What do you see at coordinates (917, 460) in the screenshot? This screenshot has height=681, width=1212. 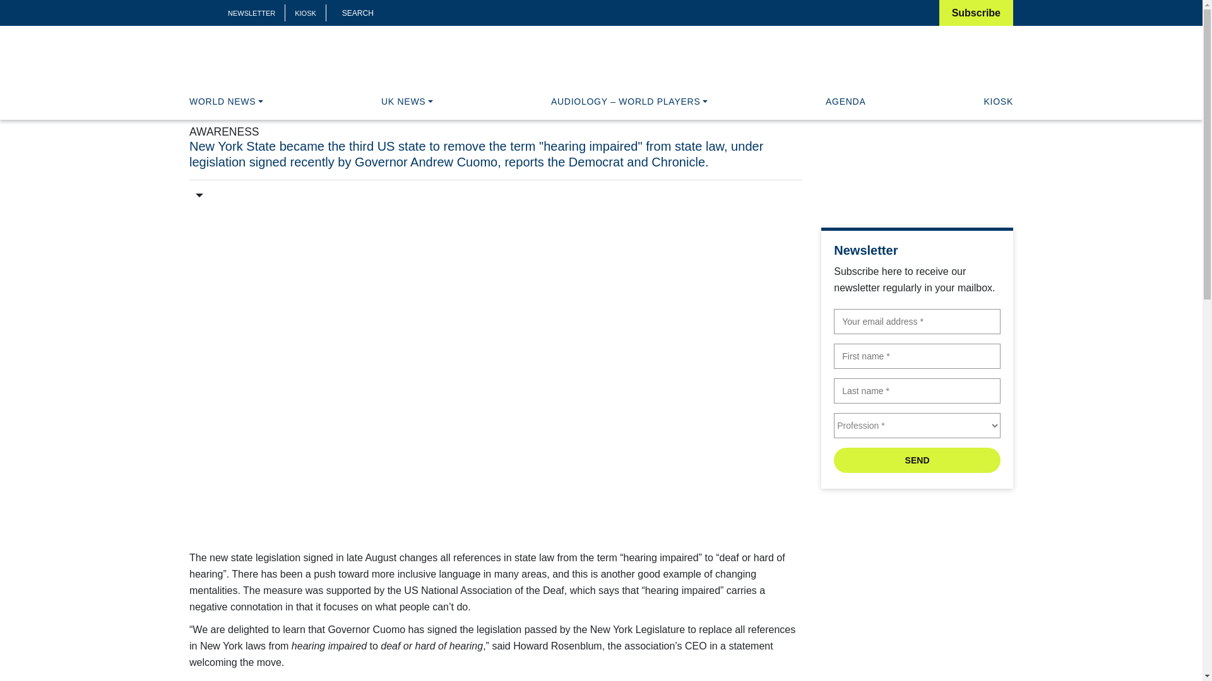 I see `Send` at bounding box center [917, 460].